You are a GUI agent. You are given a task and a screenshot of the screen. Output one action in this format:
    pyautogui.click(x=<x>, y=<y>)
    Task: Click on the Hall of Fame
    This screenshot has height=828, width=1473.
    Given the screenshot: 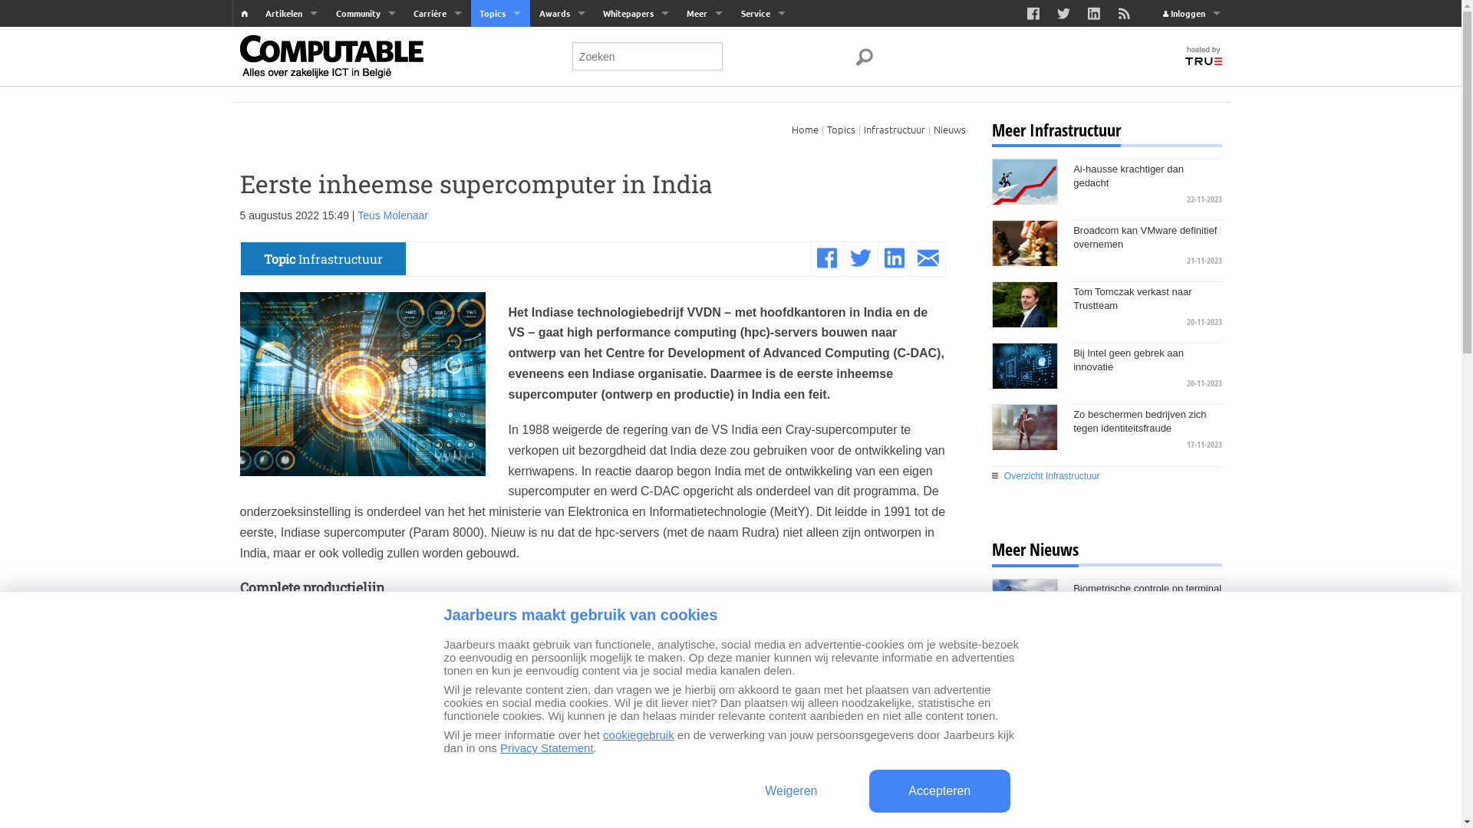 What is the action you would take?
    pyautogui.click(x=562, y=96)
    